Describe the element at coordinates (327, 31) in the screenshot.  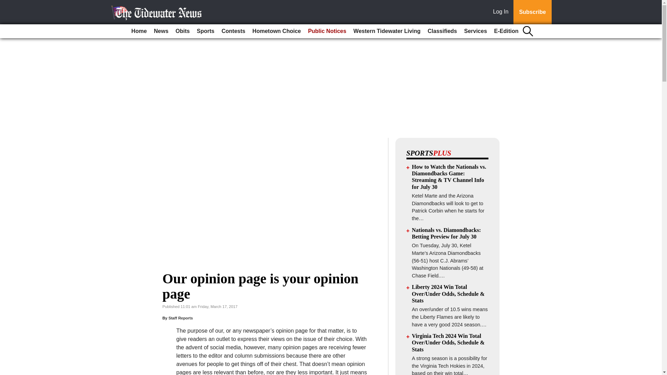
I see `Public Notices` at that location.